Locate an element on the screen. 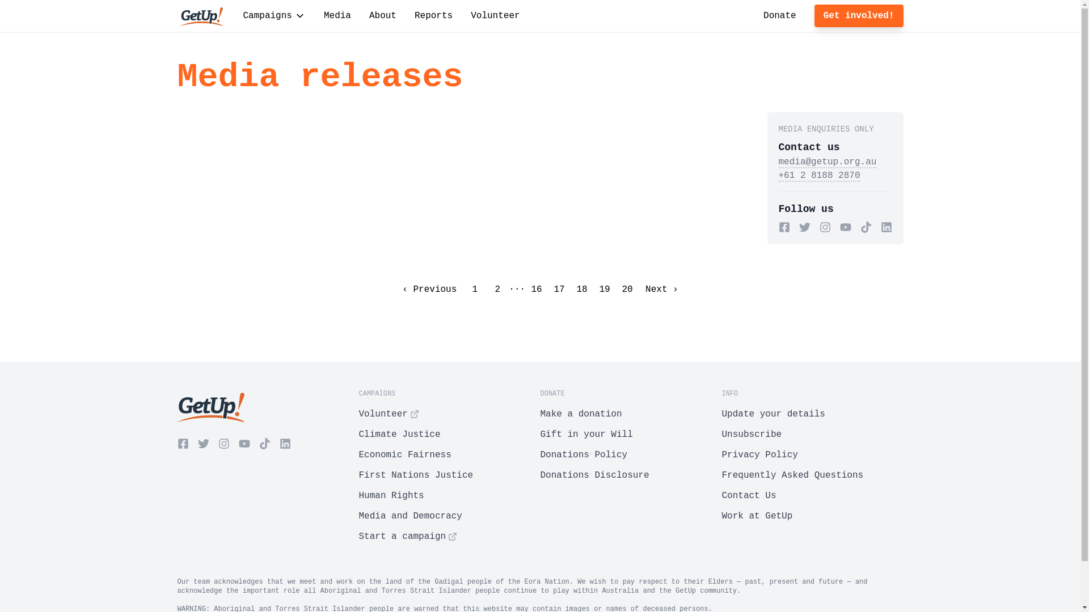 The height and width of the screenshot is (612, 1089). Privacy Policy is located at coordinates (812, 455).